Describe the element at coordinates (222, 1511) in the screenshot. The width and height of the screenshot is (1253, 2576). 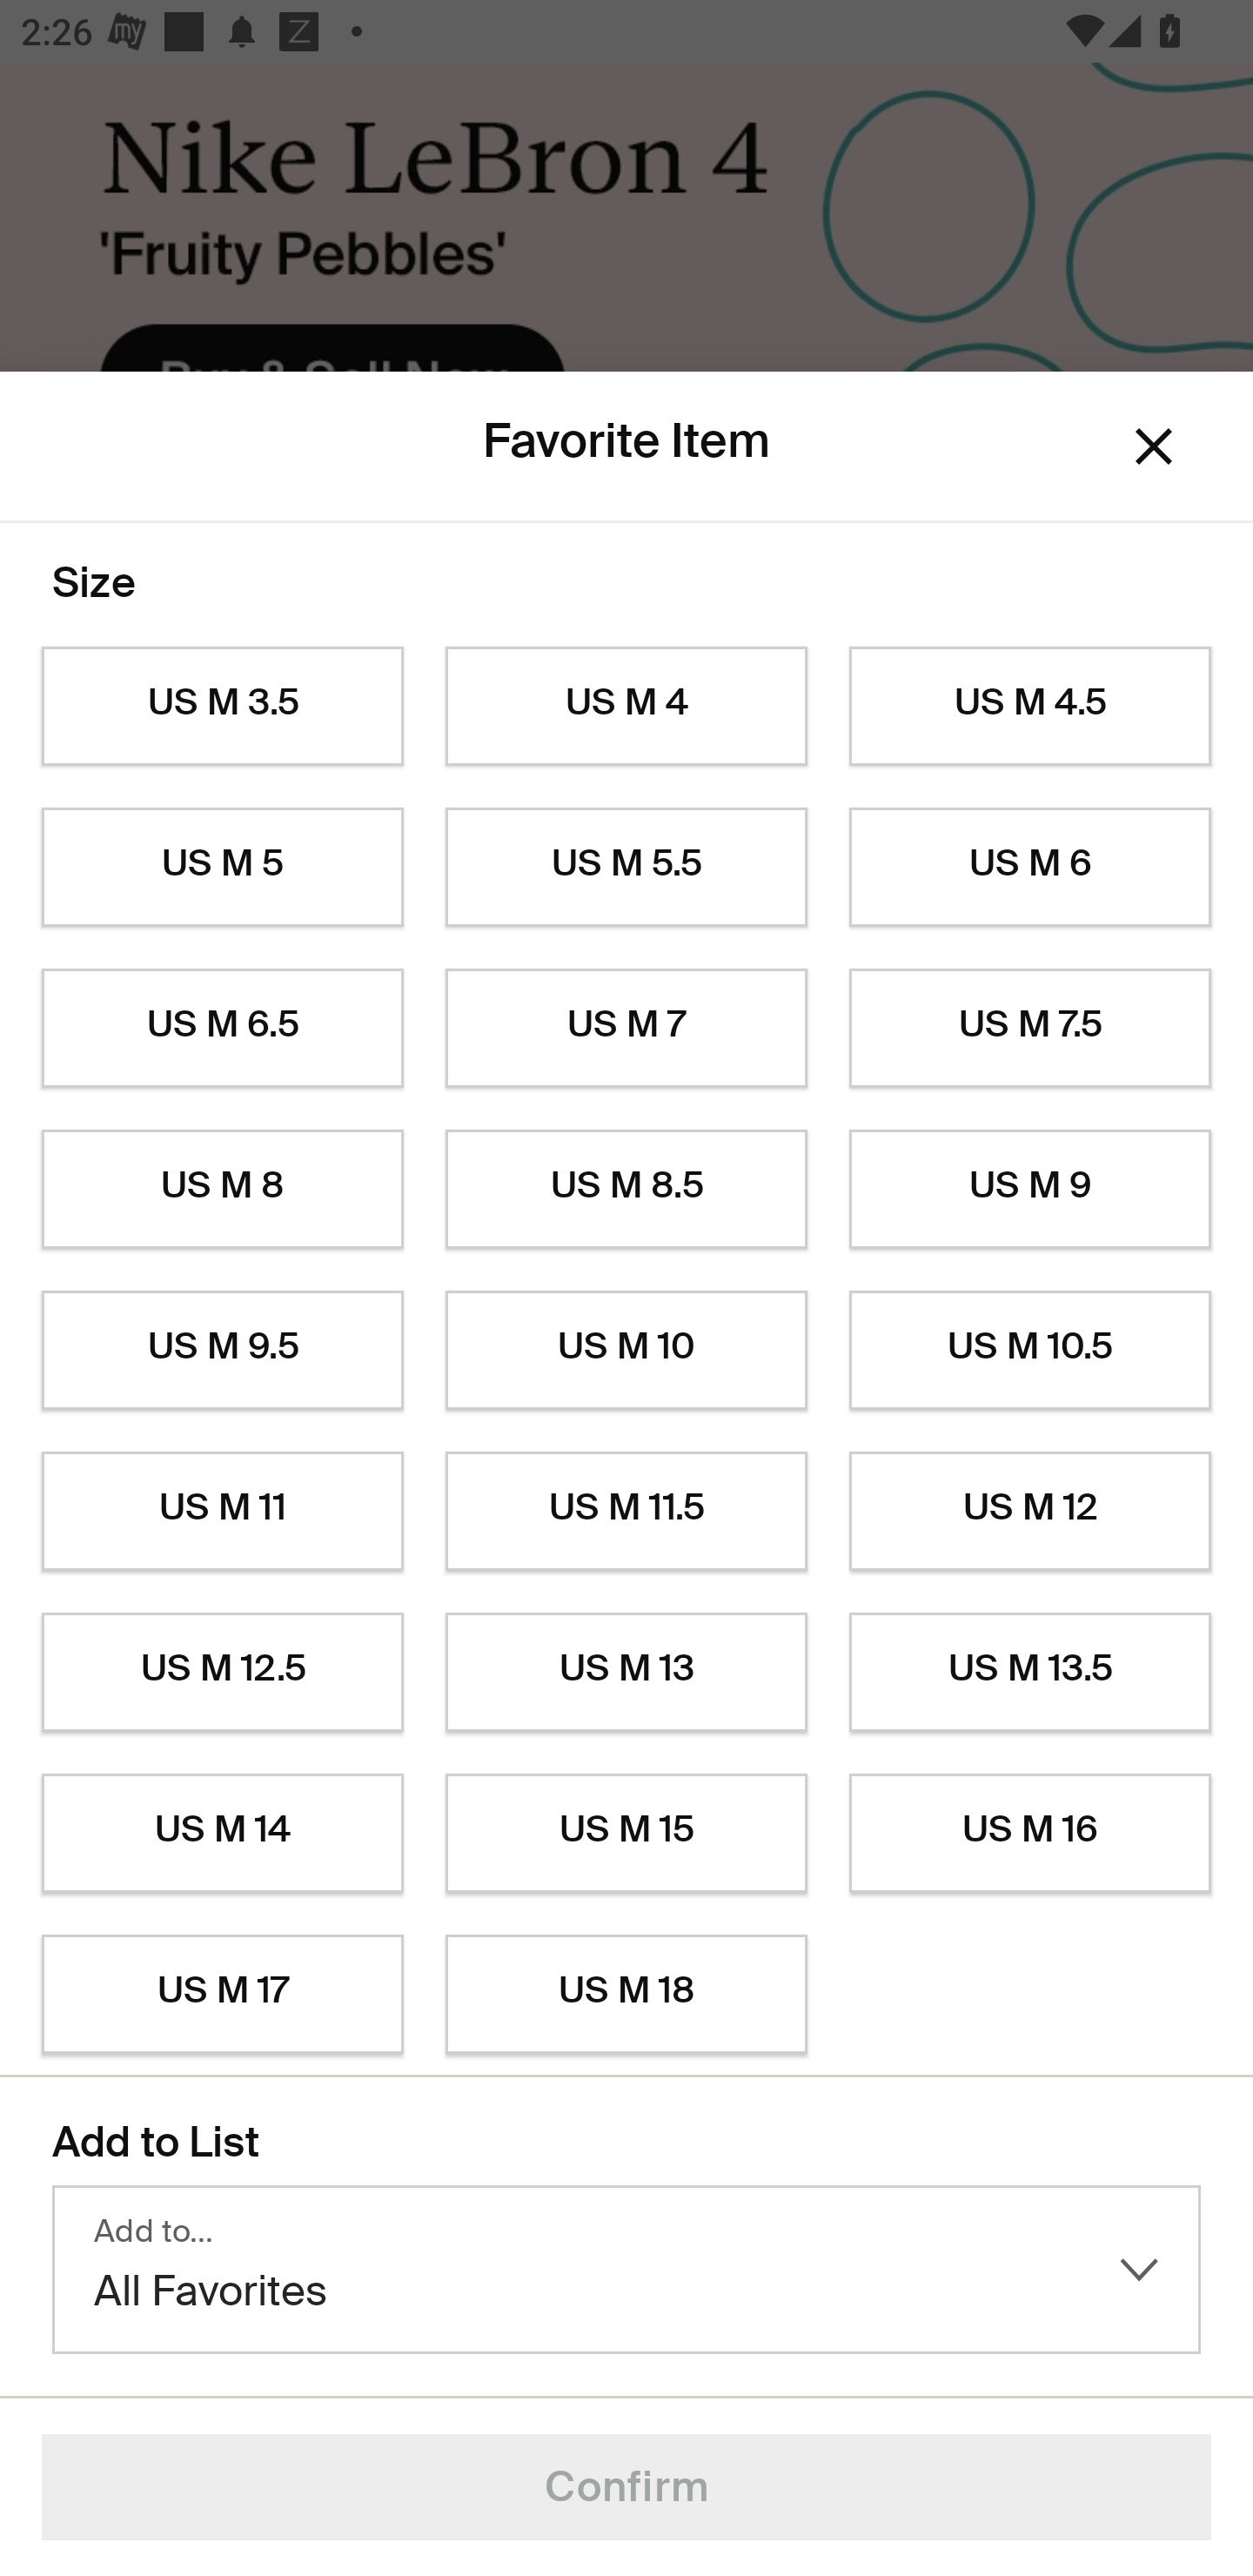
I see `US M 11` at that location.